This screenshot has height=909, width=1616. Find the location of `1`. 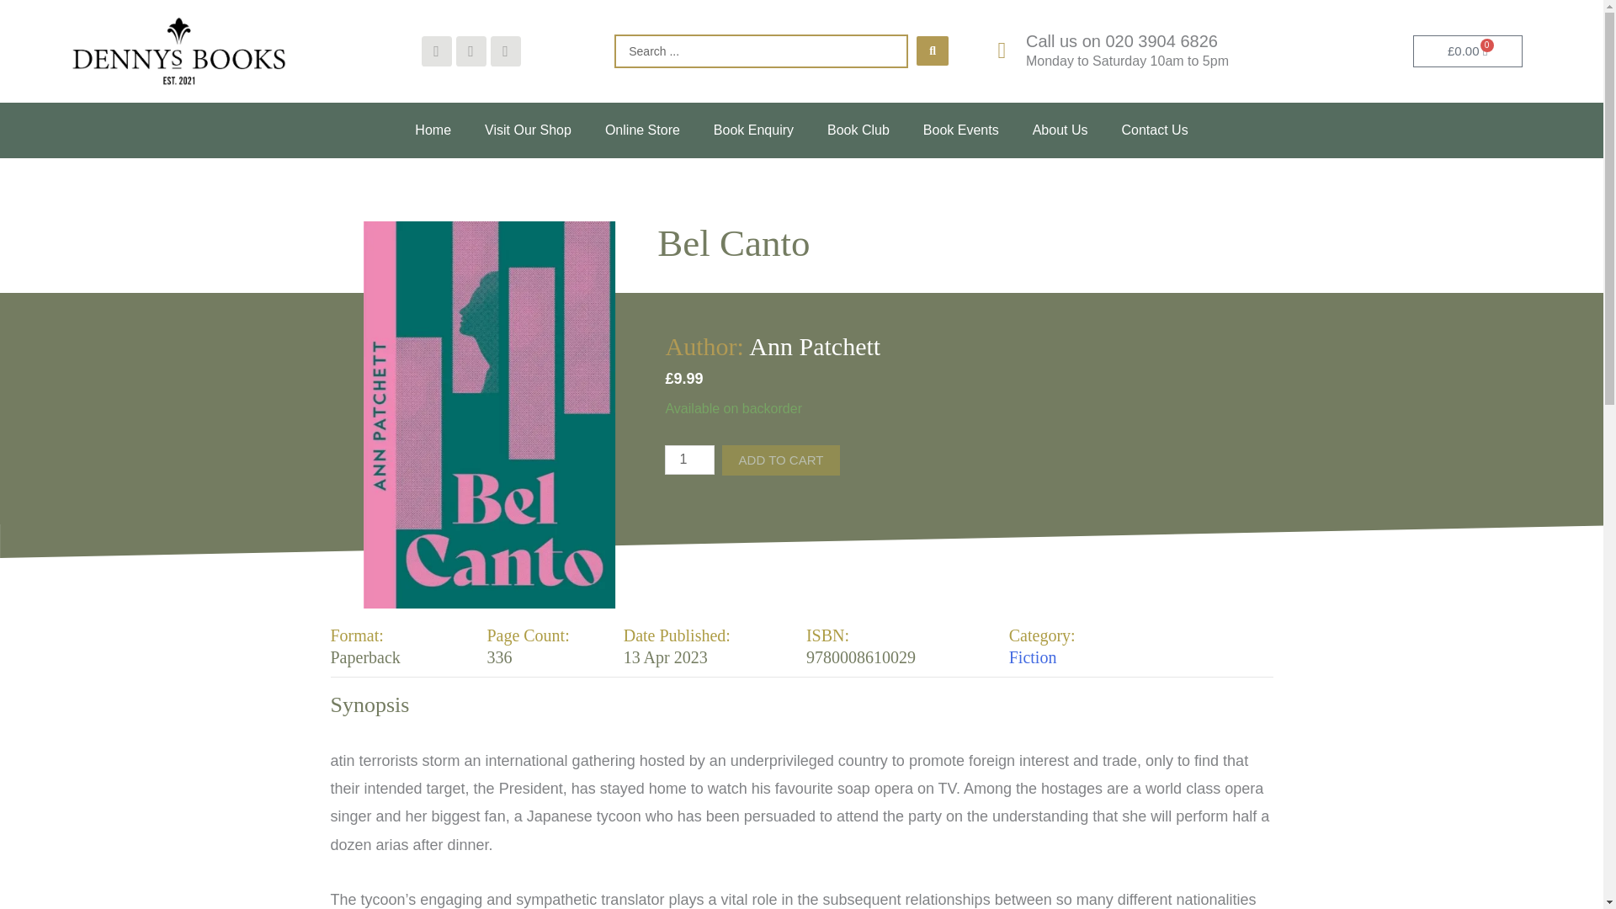

1 is located at coordinates (688, 460).